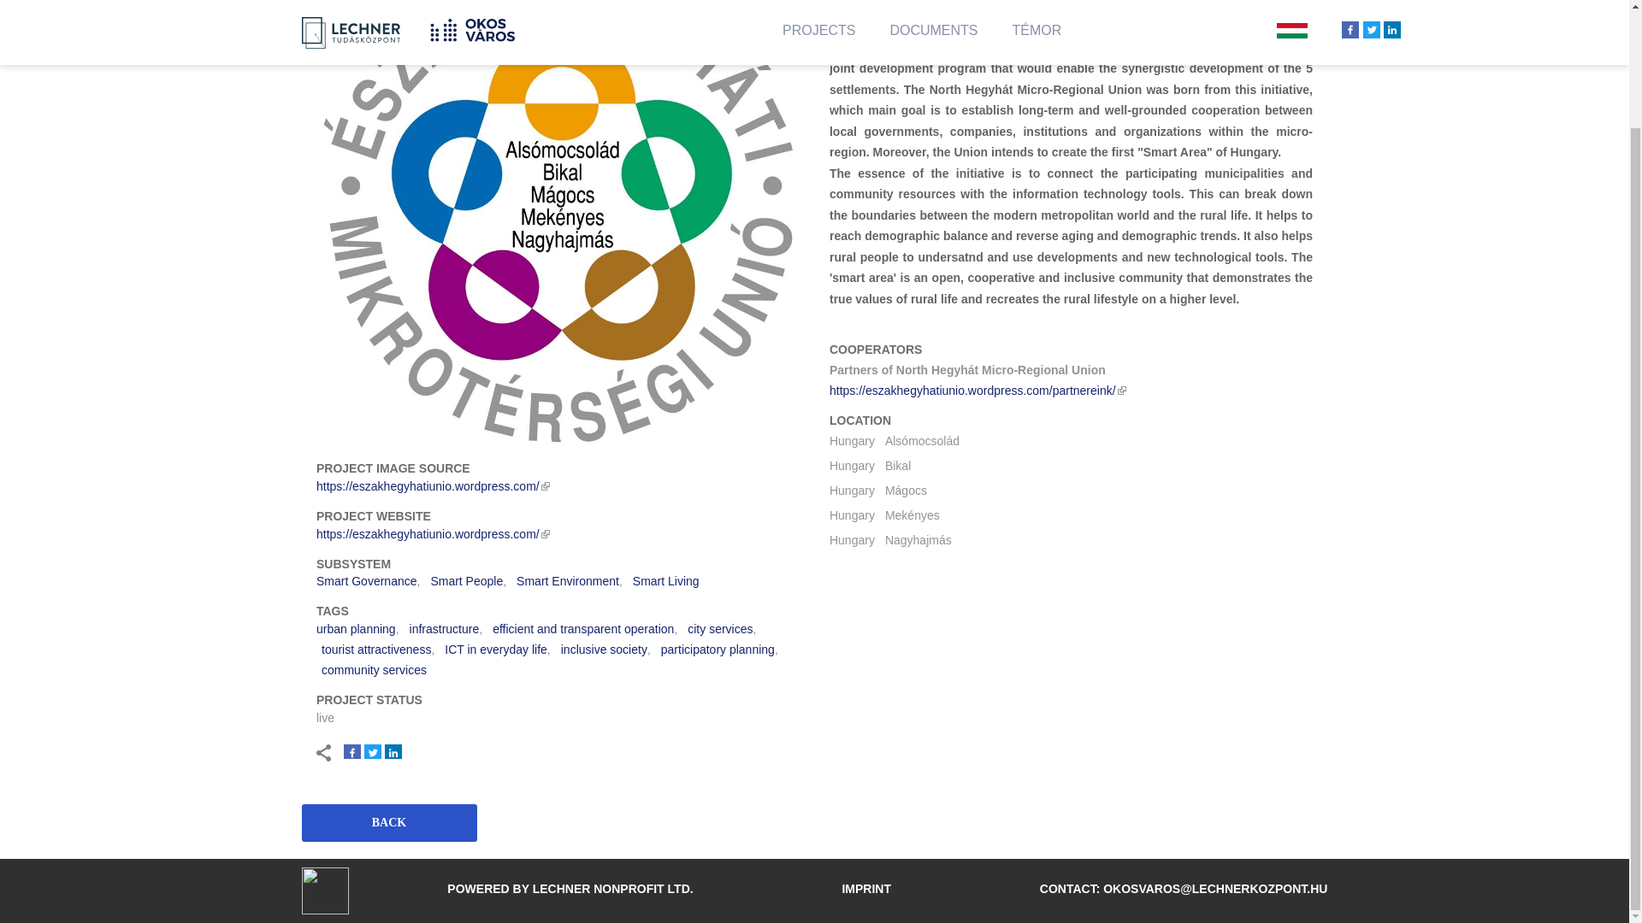 This screenshot has height=923, width=1642. What do you see at coordinates (352, 752) in the screenshot?
I see `Share on Facebook` at bounding box center [352, 752].